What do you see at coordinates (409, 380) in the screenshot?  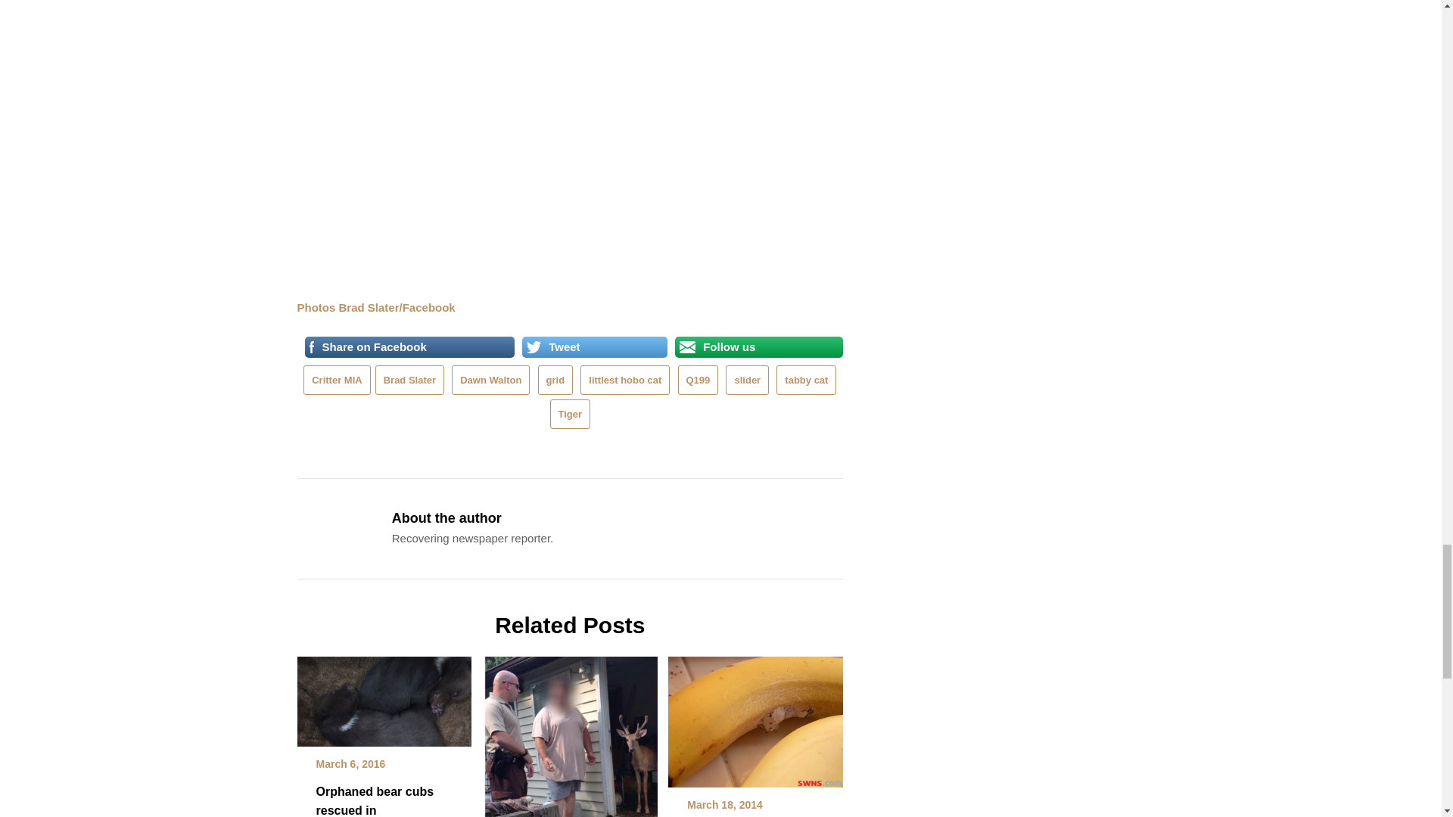 I see `Brad Slater` at bounding box center [409, 380].